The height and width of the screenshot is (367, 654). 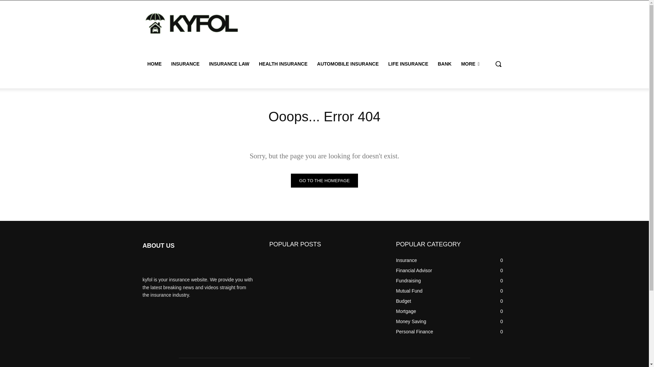 What do you see at coordinates (408, 64) in the screenshot?
I see `LIFE INSURANCE` at bounding box center [408, 64].